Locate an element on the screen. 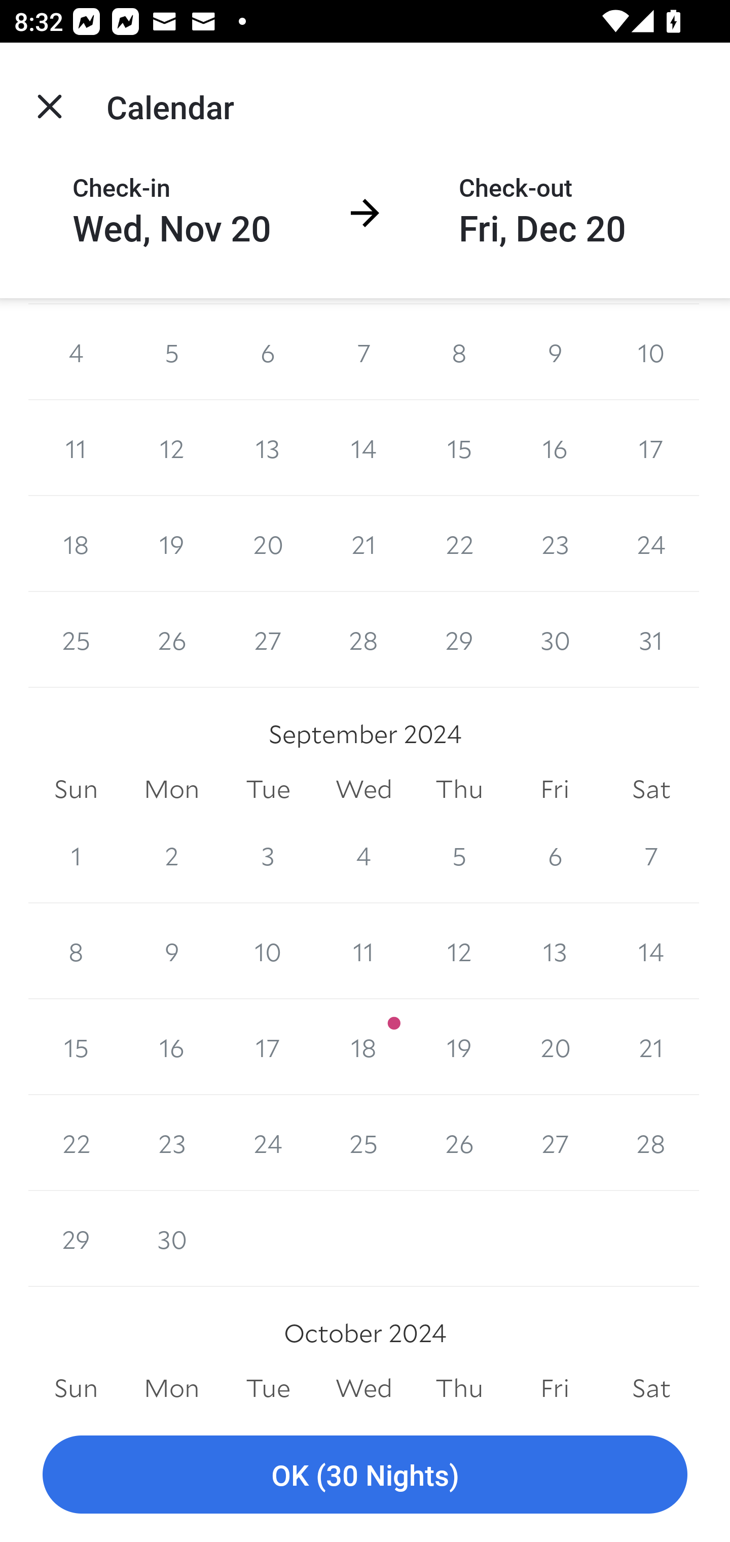 This screenshot has width=730, height=1542. 18 18 September 2024 is located at coordinates (364, 1047).